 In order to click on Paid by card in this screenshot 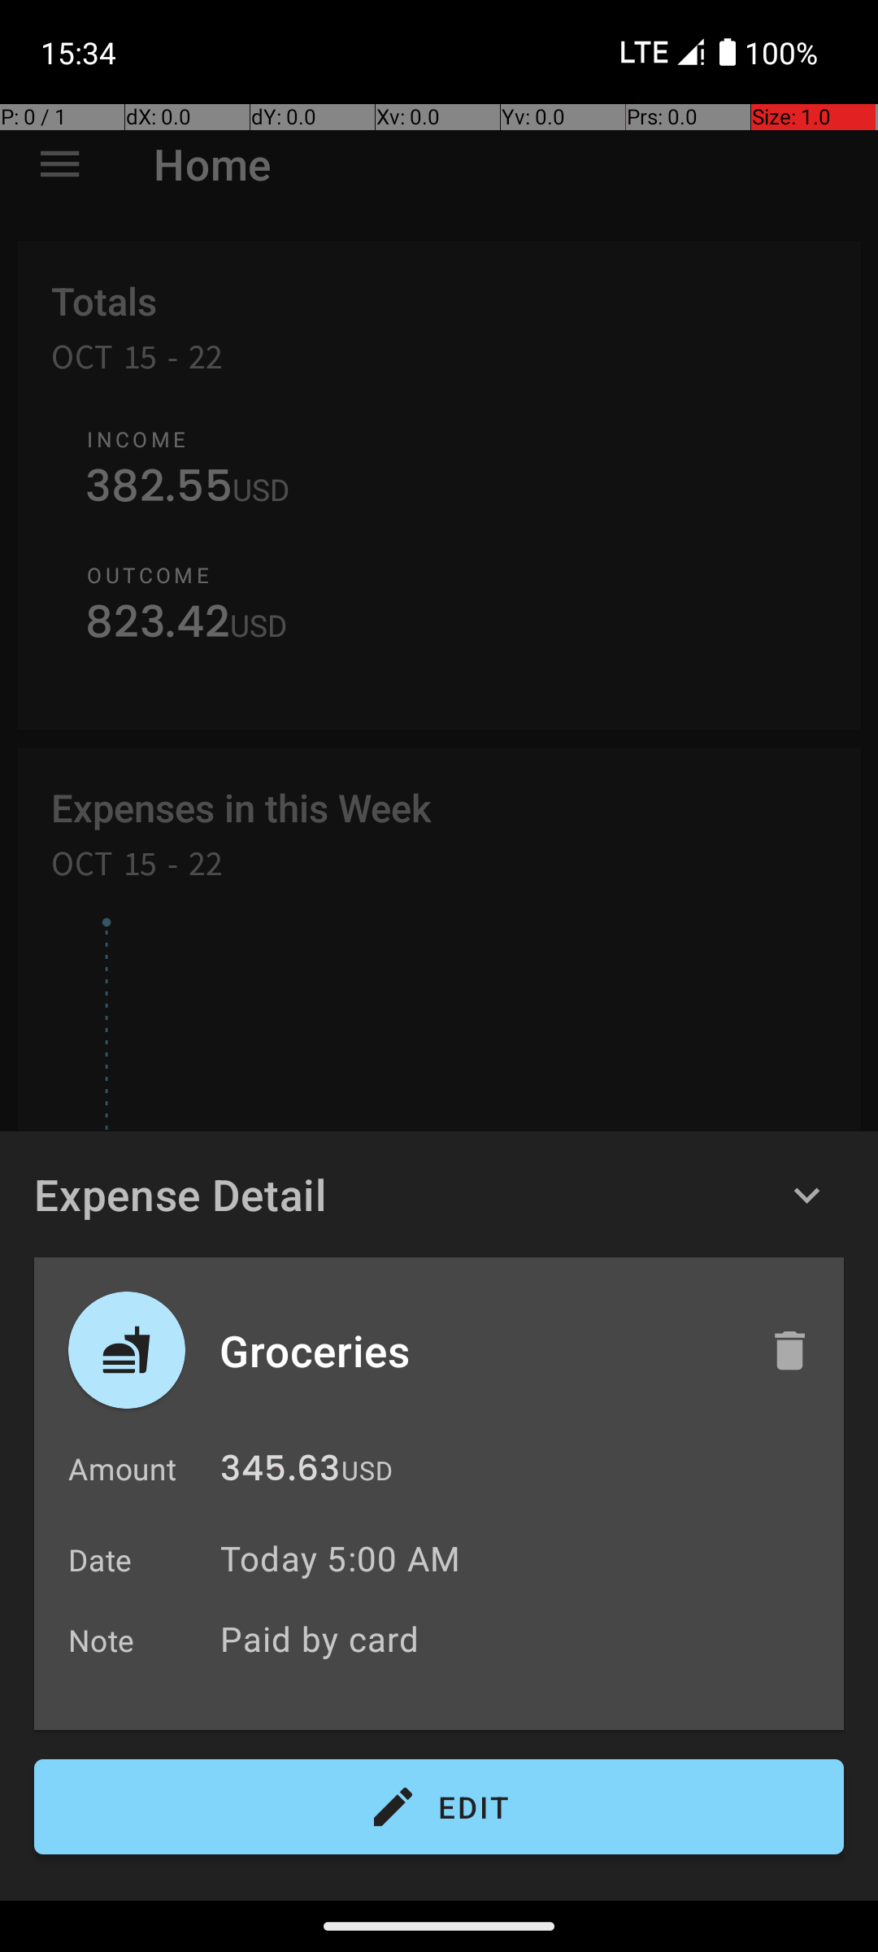, I will do `click(524, 1638)`.